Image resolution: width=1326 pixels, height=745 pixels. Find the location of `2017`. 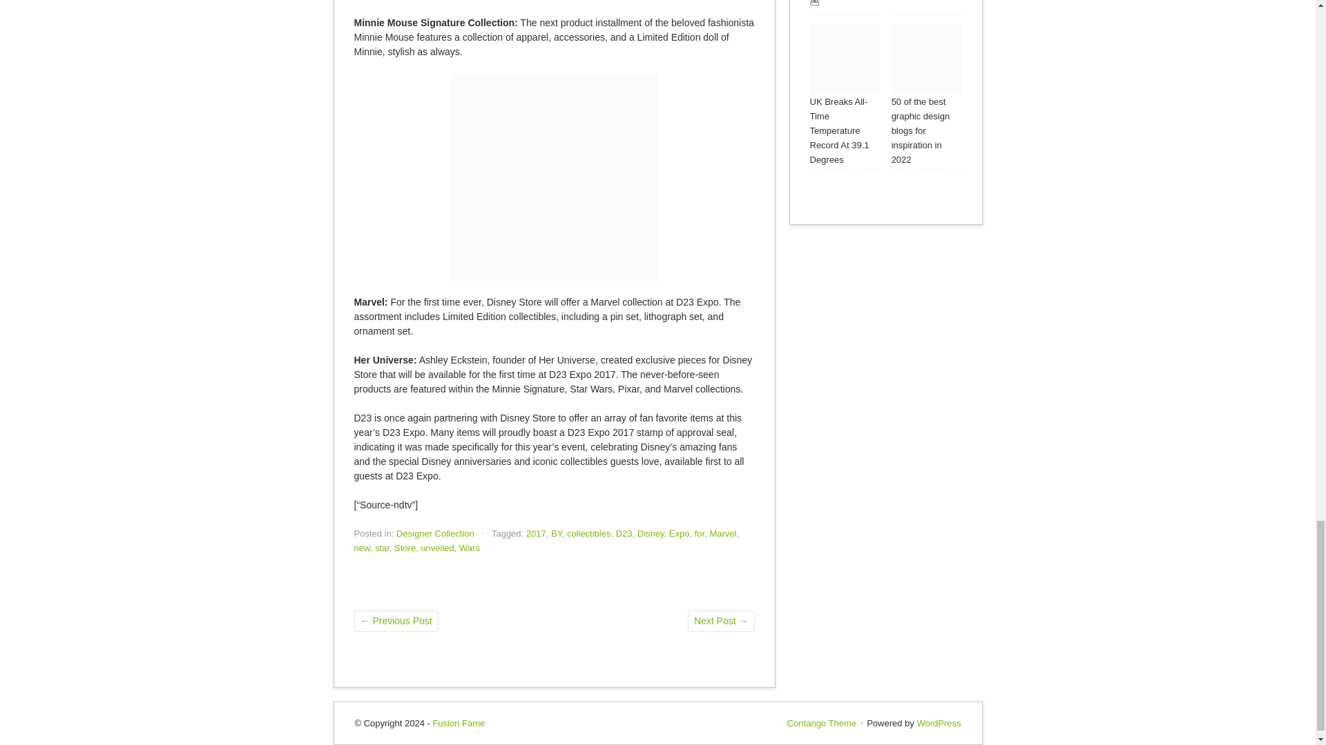

2017 is located at coordinates (536, 533).